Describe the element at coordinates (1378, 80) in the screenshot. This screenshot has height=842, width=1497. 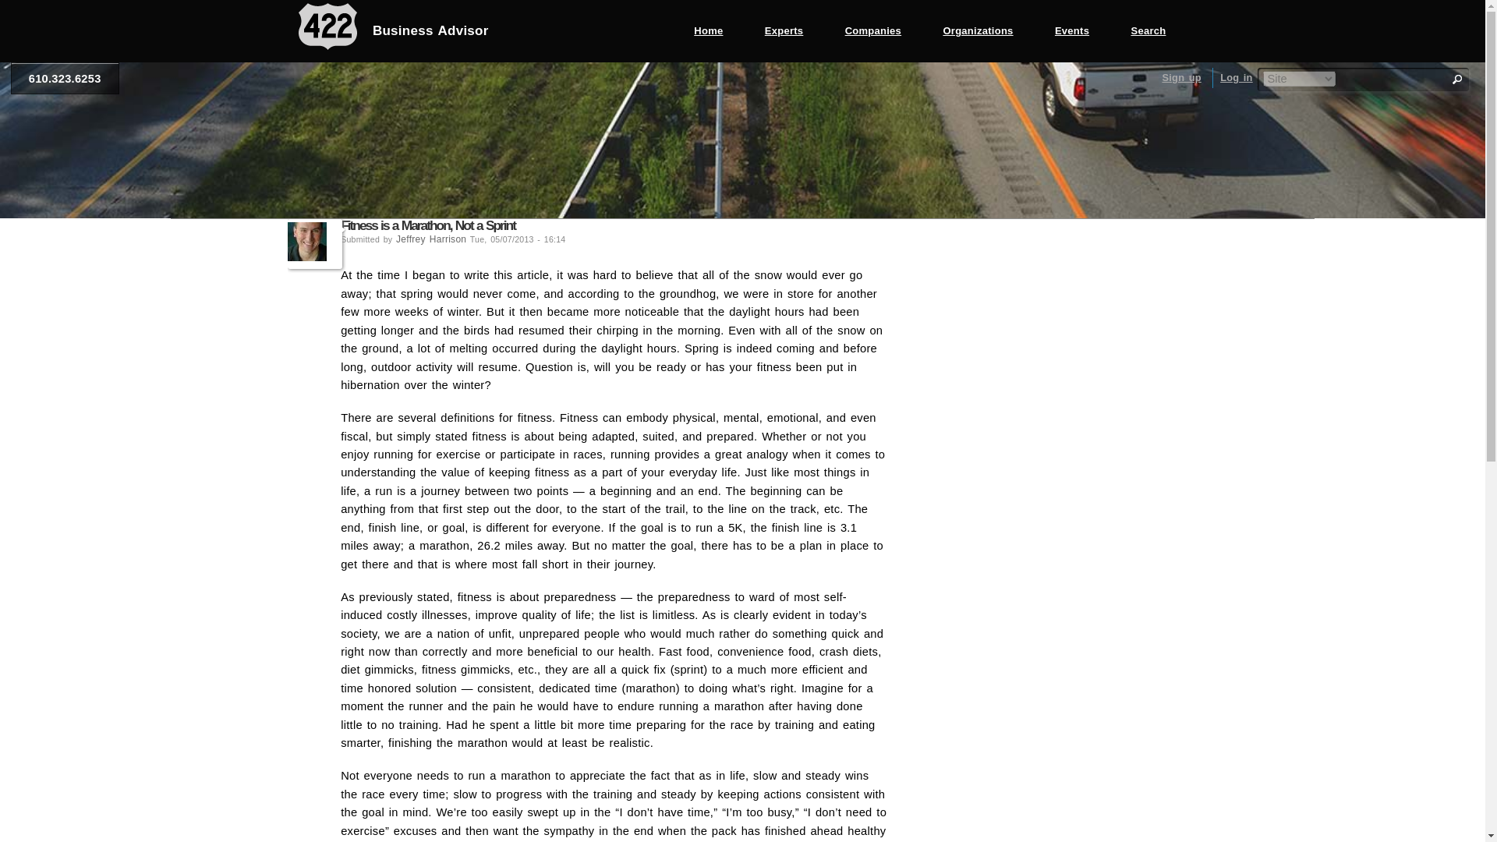
I see `Enter the terms you wish to search for.` at that location.